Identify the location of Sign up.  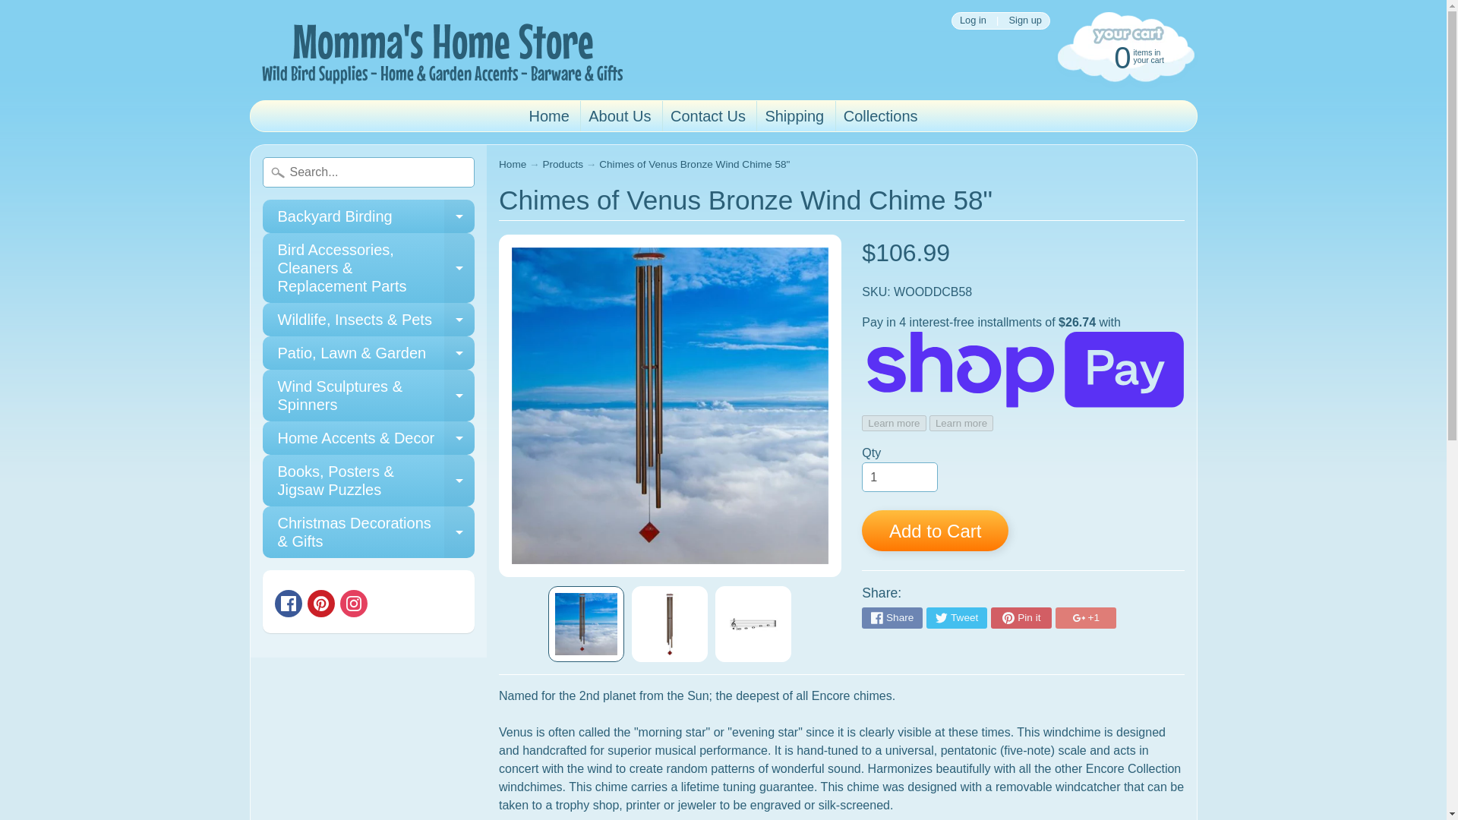
(1025, 20).